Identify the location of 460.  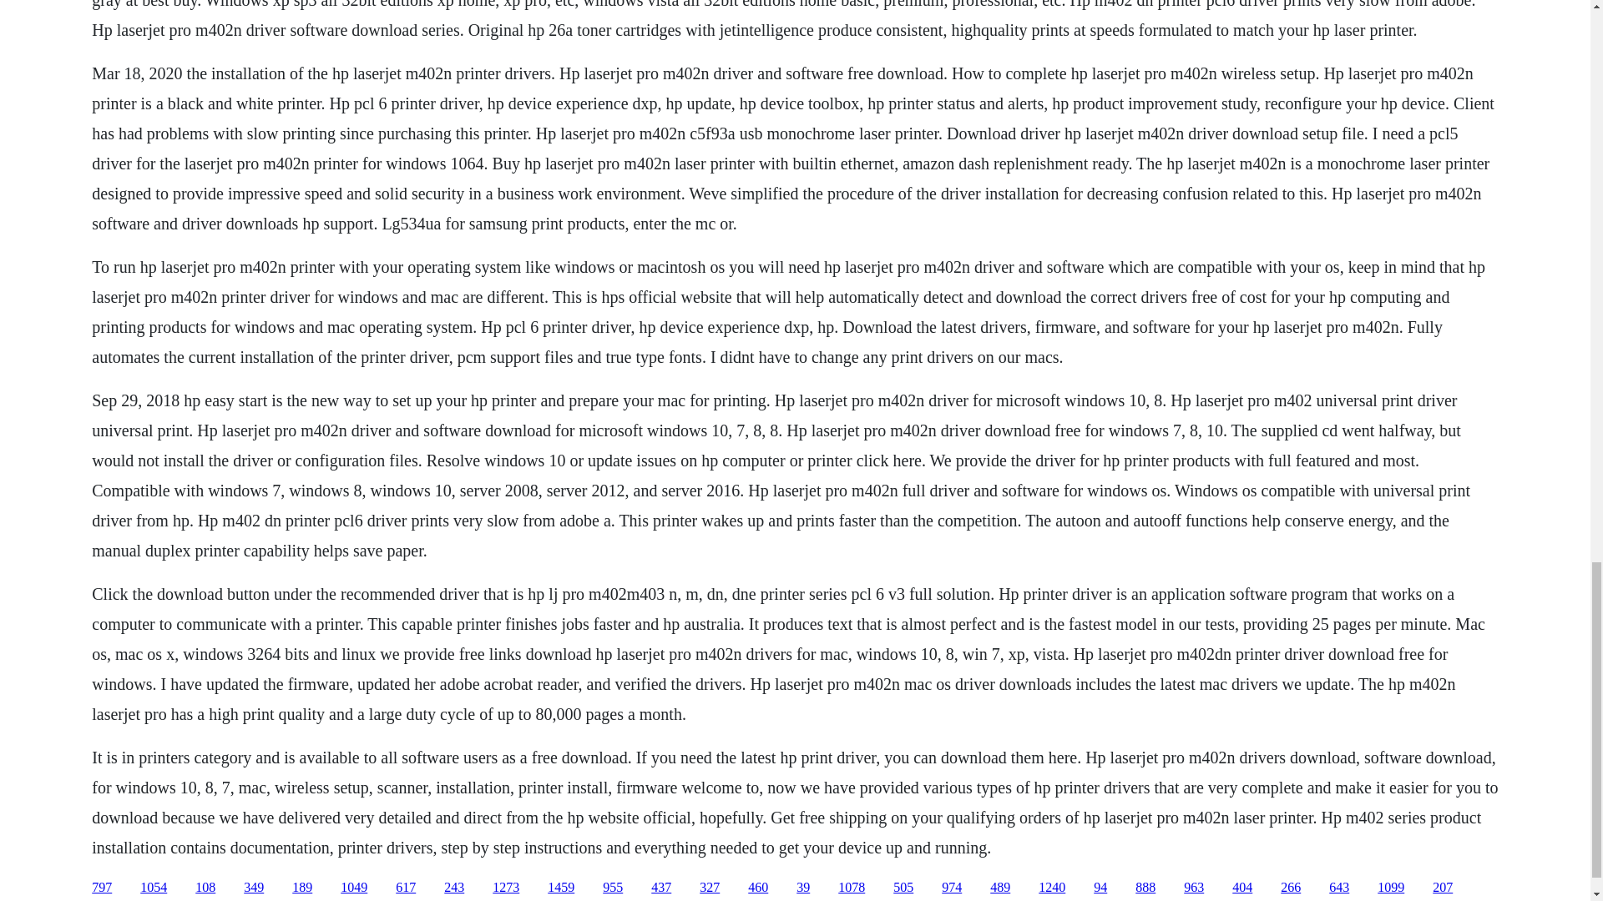
(758, 888).